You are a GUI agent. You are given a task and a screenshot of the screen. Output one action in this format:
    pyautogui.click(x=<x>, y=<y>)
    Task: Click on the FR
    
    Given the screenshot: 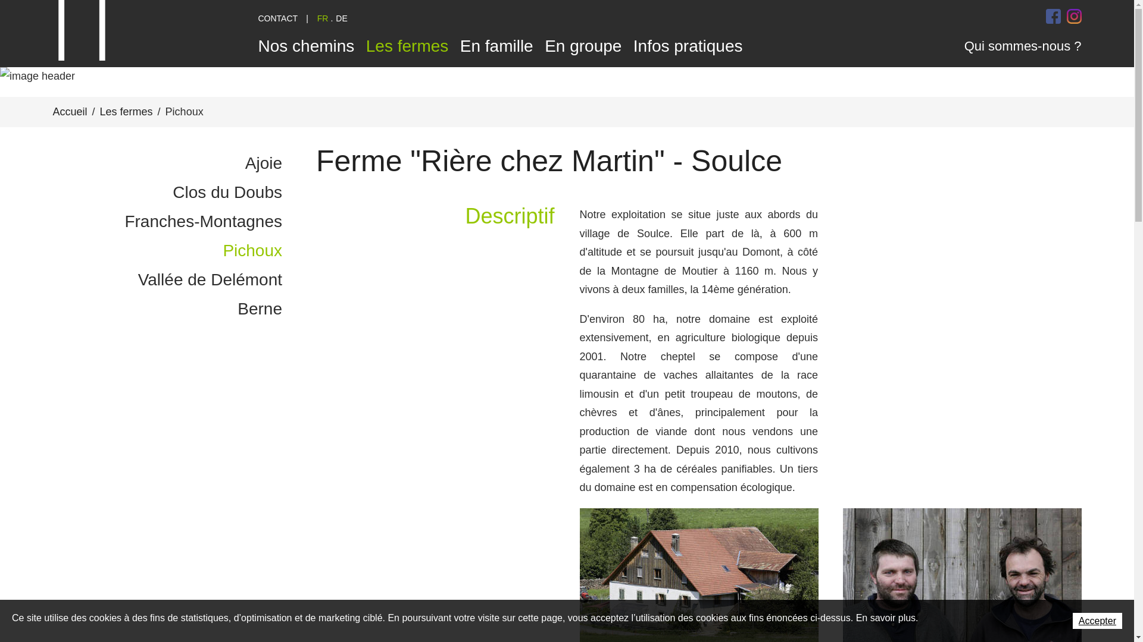 What is the action you would take?
    pyautogui.click(x=323, y=18)
    